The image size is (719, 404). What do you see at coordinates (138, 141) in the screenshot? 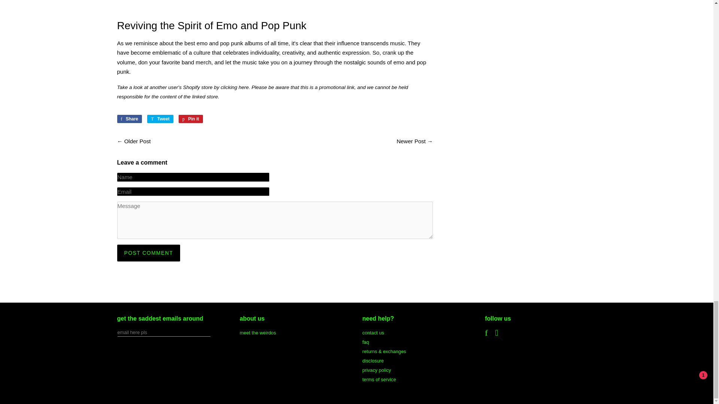
I see `Tweet on Twitter` at bounding box center [138, 141].